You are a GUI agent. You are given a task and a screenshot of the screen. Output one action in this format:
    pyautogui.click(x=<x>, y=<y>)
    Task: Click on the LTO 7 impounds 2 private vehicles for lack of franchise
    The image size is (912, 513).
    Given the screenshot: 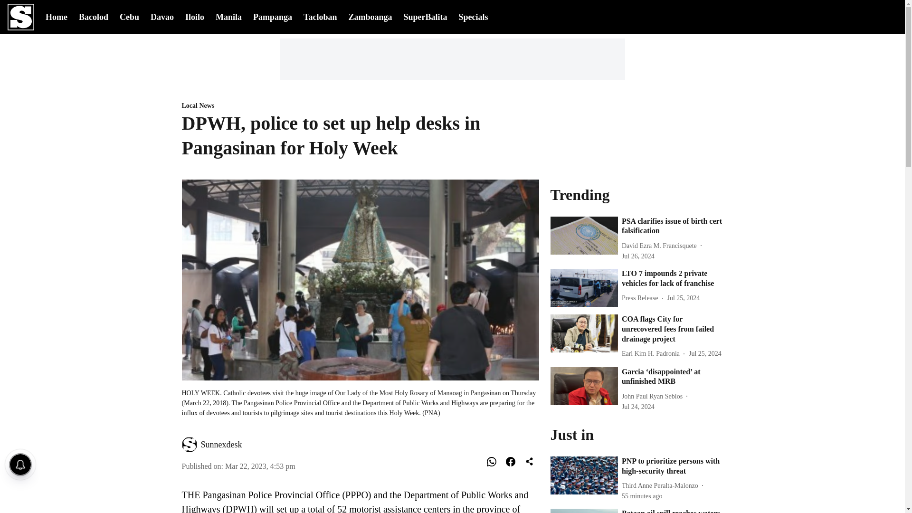 What is the action you would take?
    pyautogui.click(x=673, y=278)
    